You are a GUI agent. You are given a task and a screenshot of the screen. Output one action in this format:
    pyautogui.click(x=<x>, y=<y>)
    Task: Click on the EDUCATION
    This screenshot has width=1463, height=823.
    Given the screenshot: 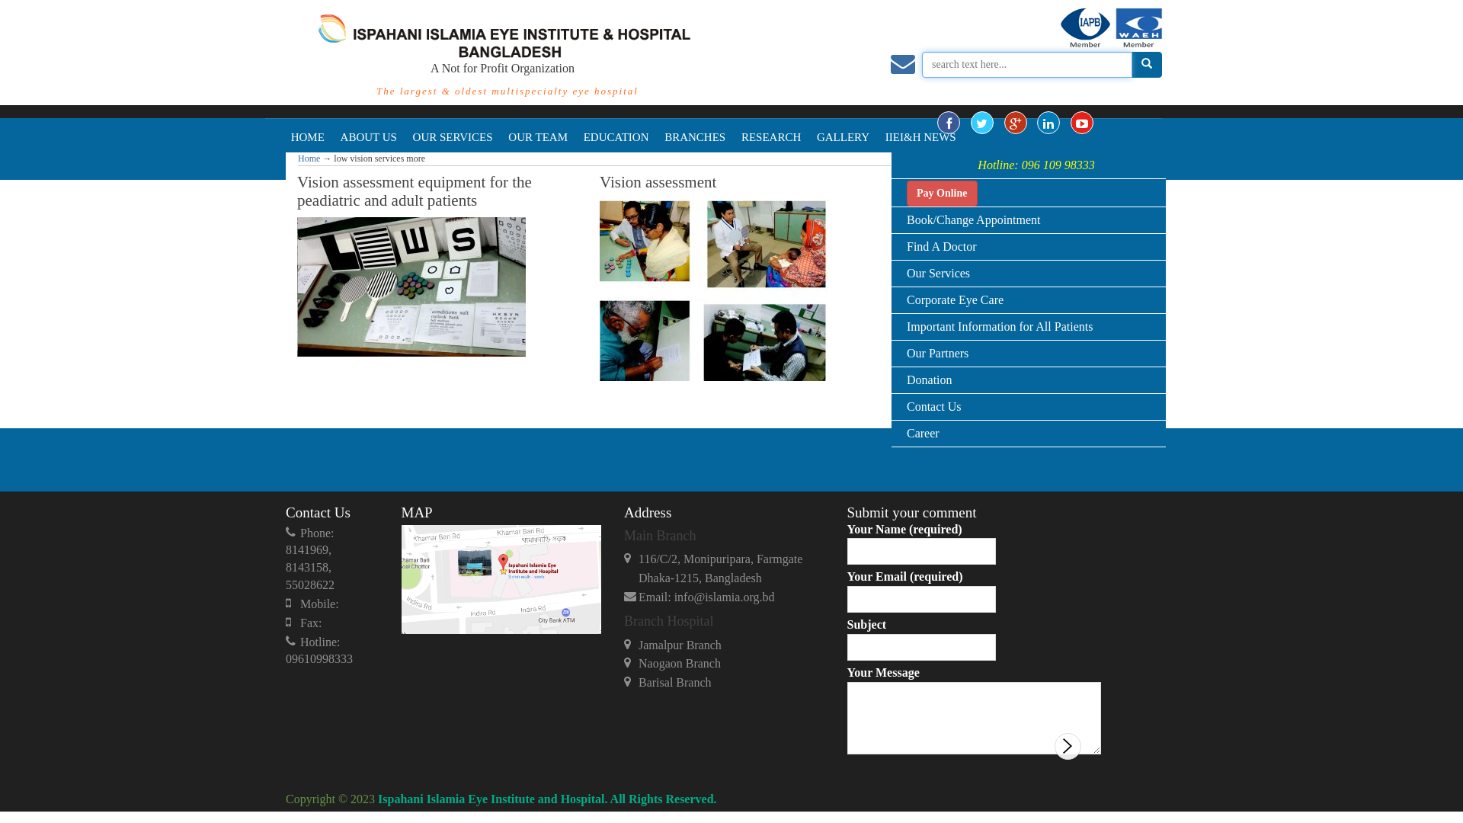 What is the action you would take?
    pyautogui.click(x=619, y=136)
    